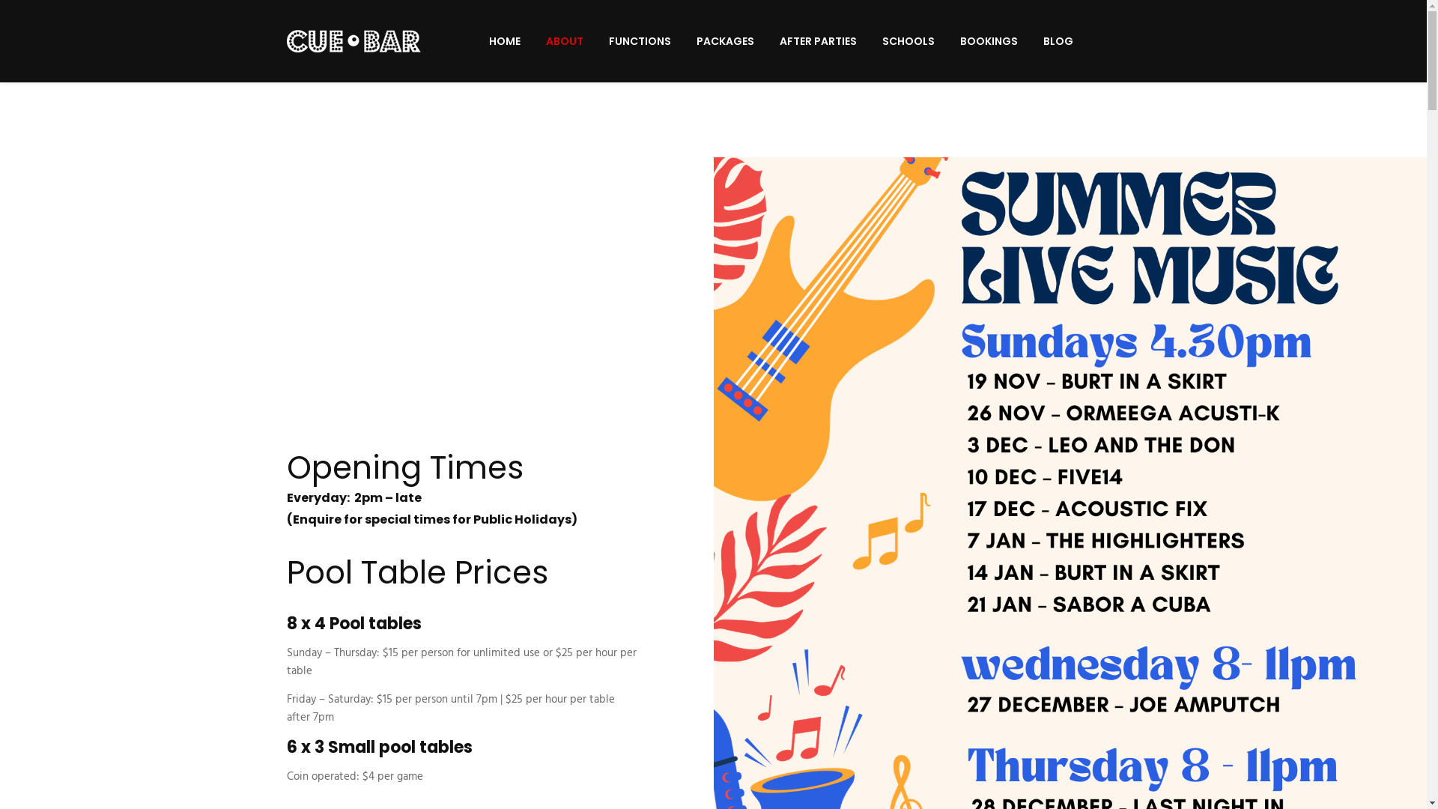  Describe the element at coordinates (354, 41) in the screenshot. I see `Cue Bar` at that location.